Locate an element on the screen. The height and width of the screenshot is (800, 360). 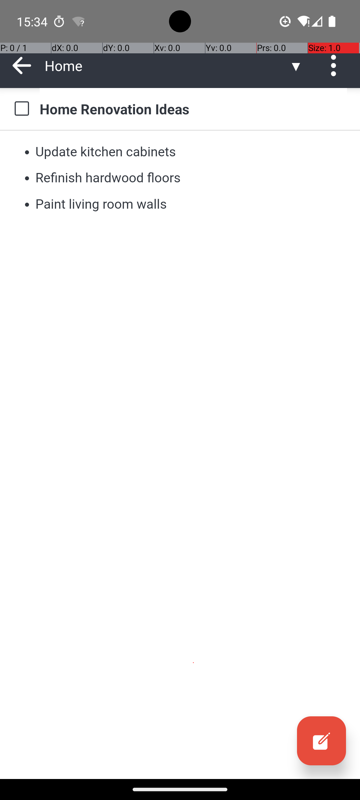
•  is located at coordinates (27, 151).